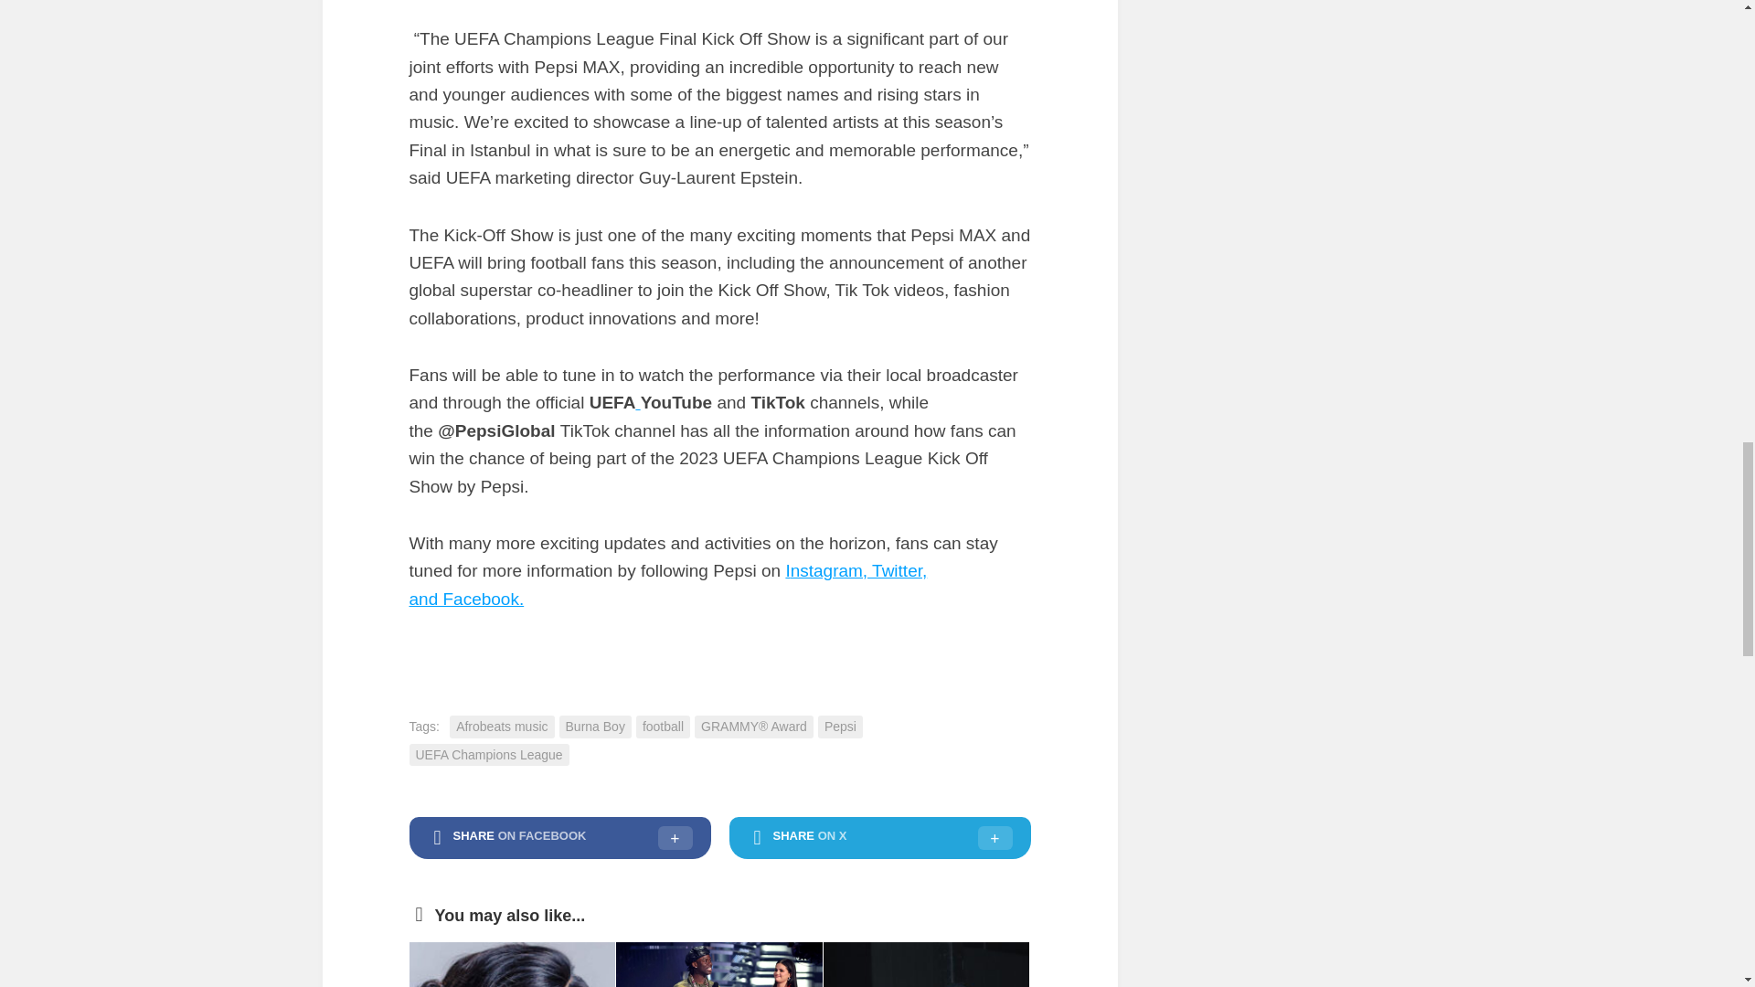 Image resolution: width=1755 pixels, height=987 pixels. What do you see at coordinates (668, 585) in the screenshot?
I see `nstagram, Twitter, and Facebook.` at bounding box center [668, 585].